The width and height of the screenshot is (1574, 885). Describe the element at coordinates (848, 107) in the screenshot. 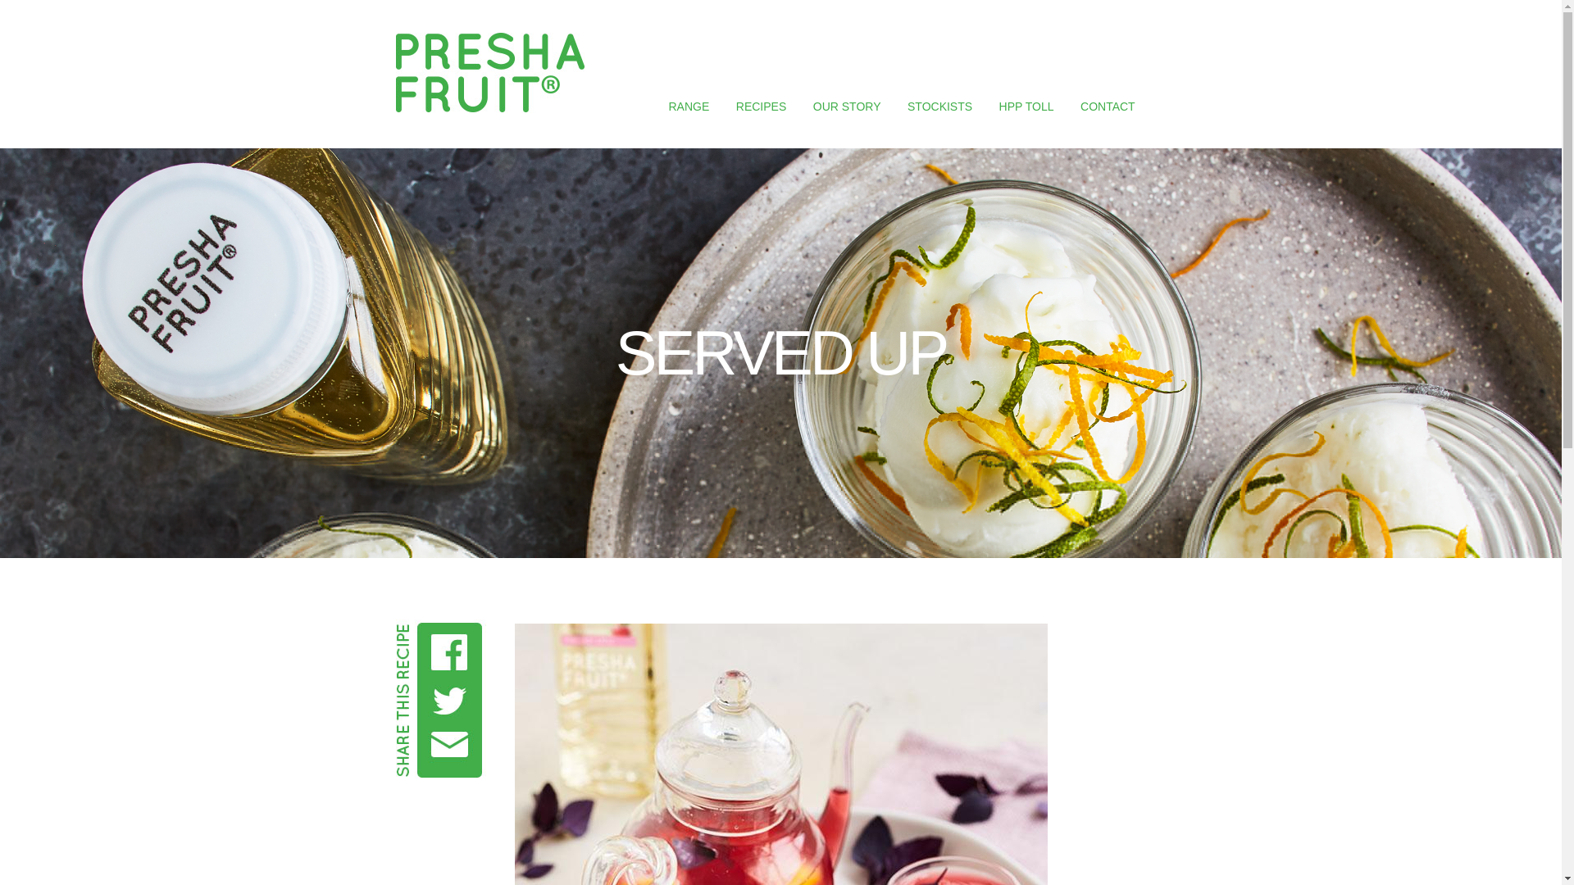

I see `OUR STORY` at that location.